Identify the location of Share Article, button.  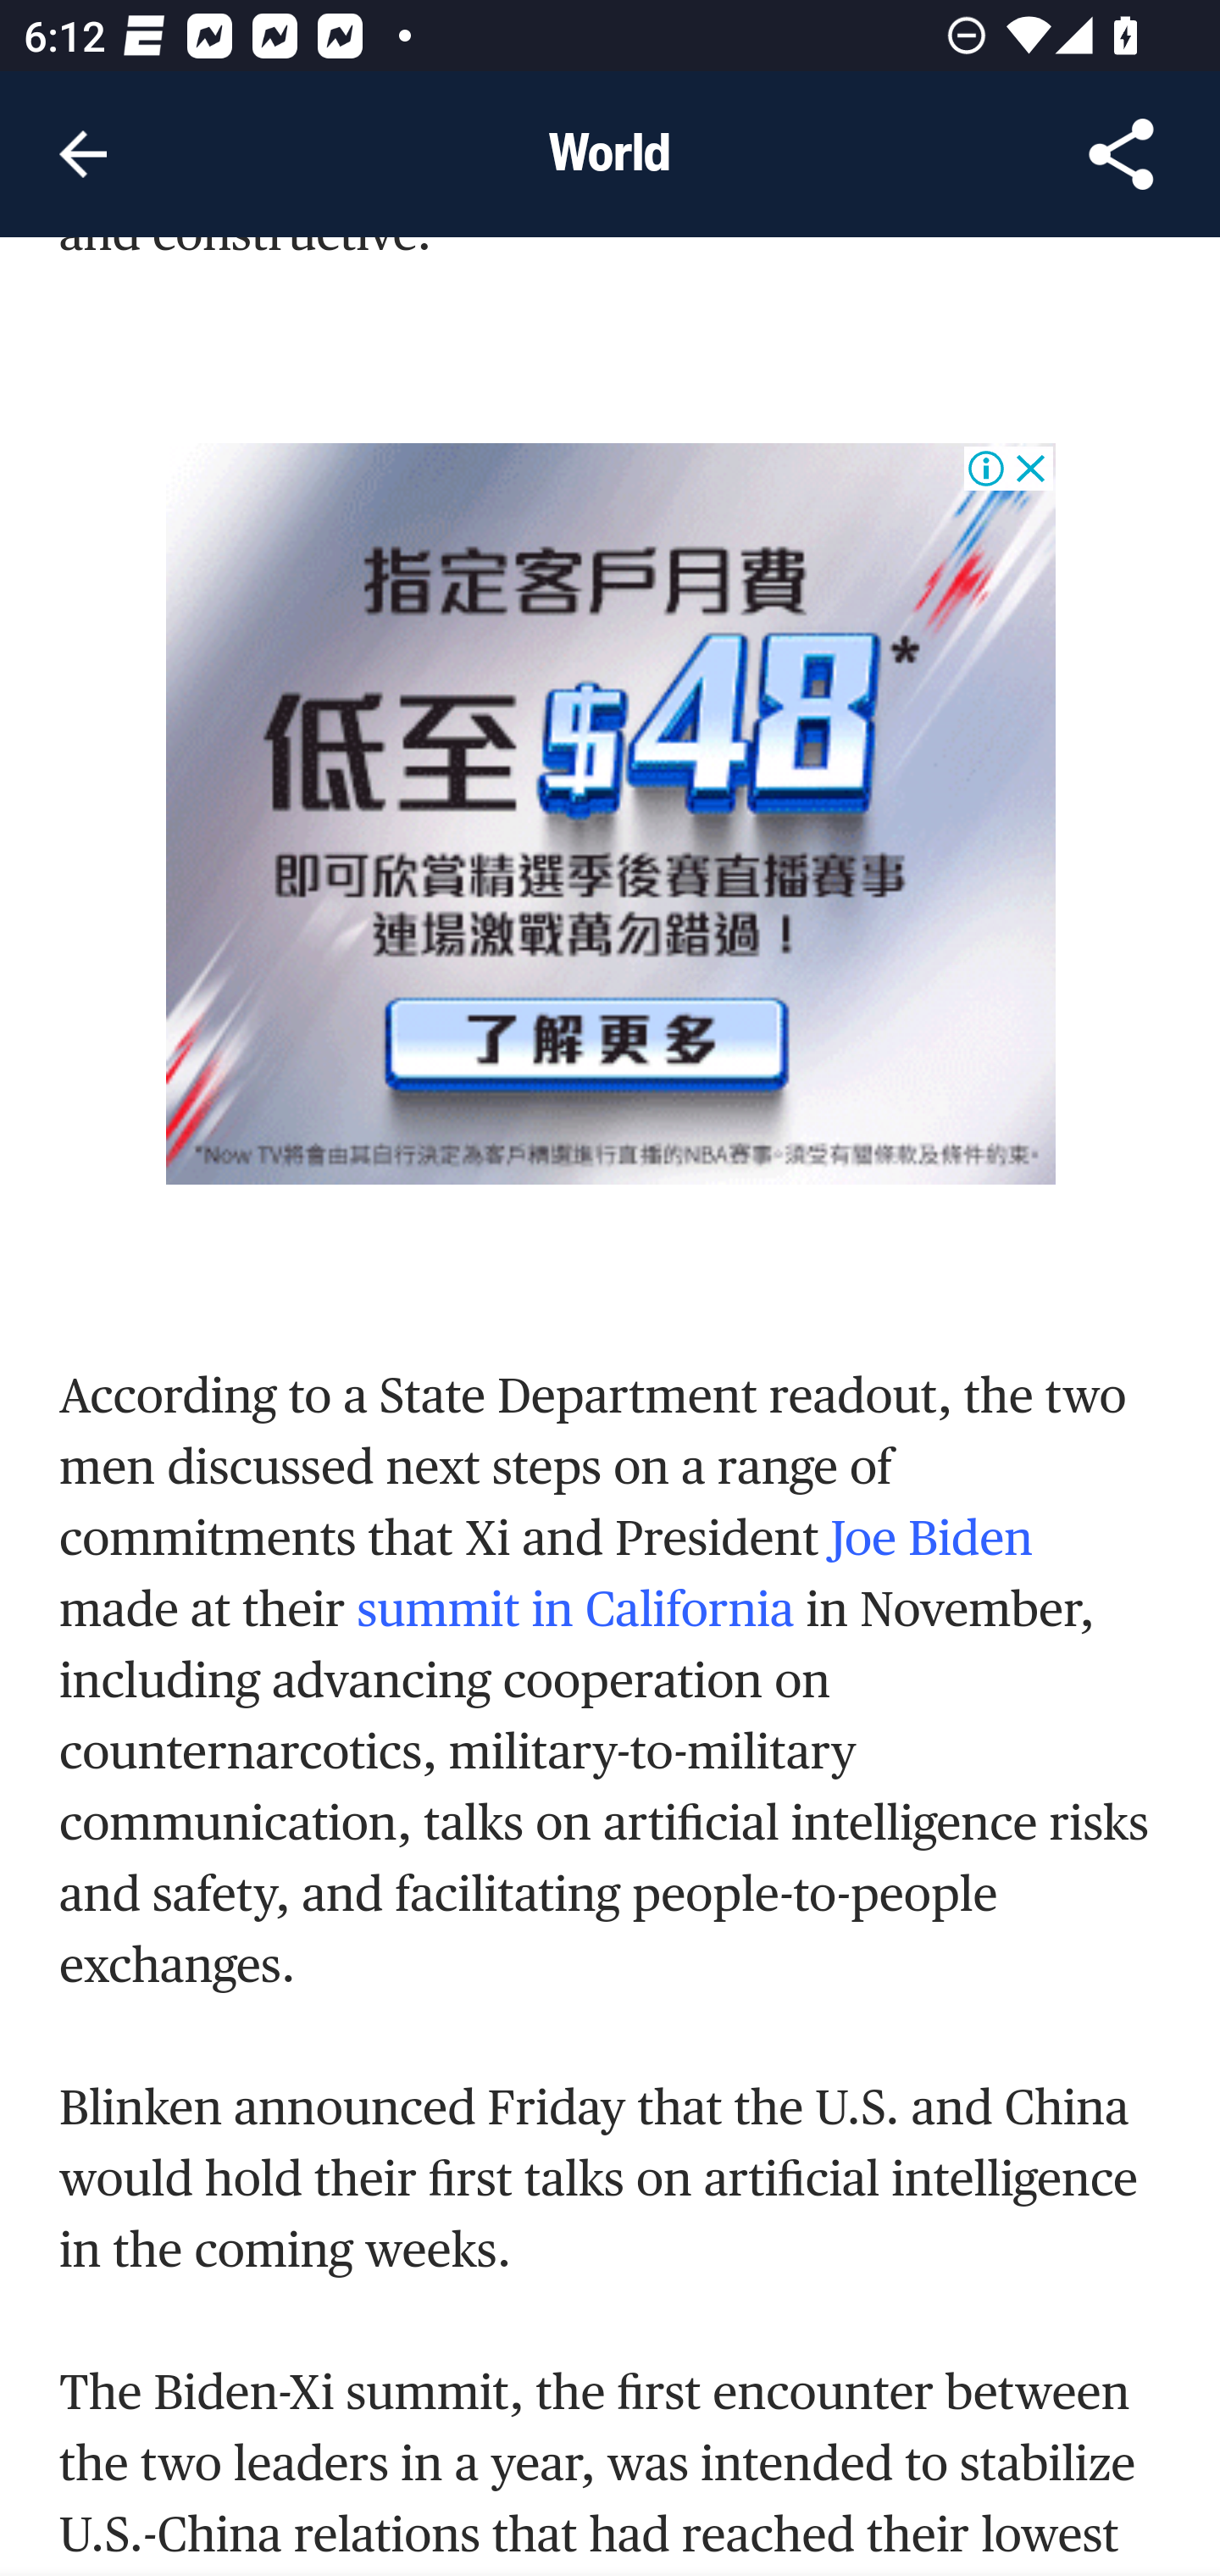
(1122, 154).